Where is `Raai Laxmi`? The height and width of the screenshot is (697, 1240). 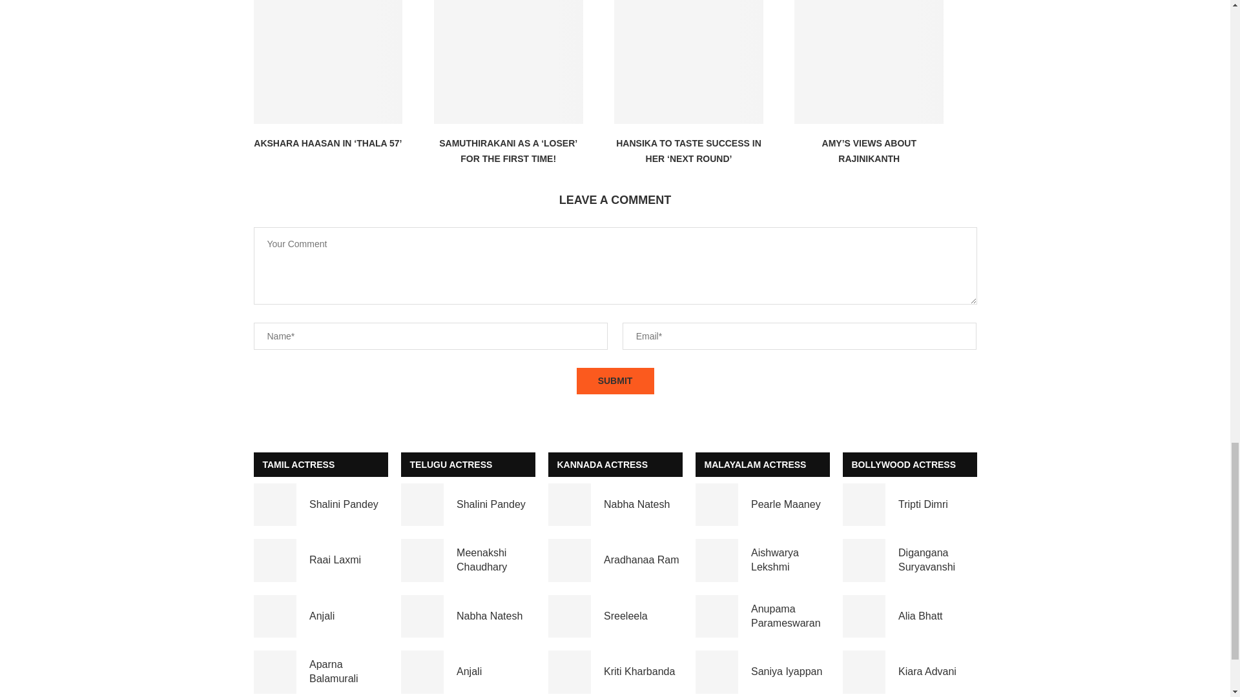 Raai Laxmi is located at coordinates (274, 560).